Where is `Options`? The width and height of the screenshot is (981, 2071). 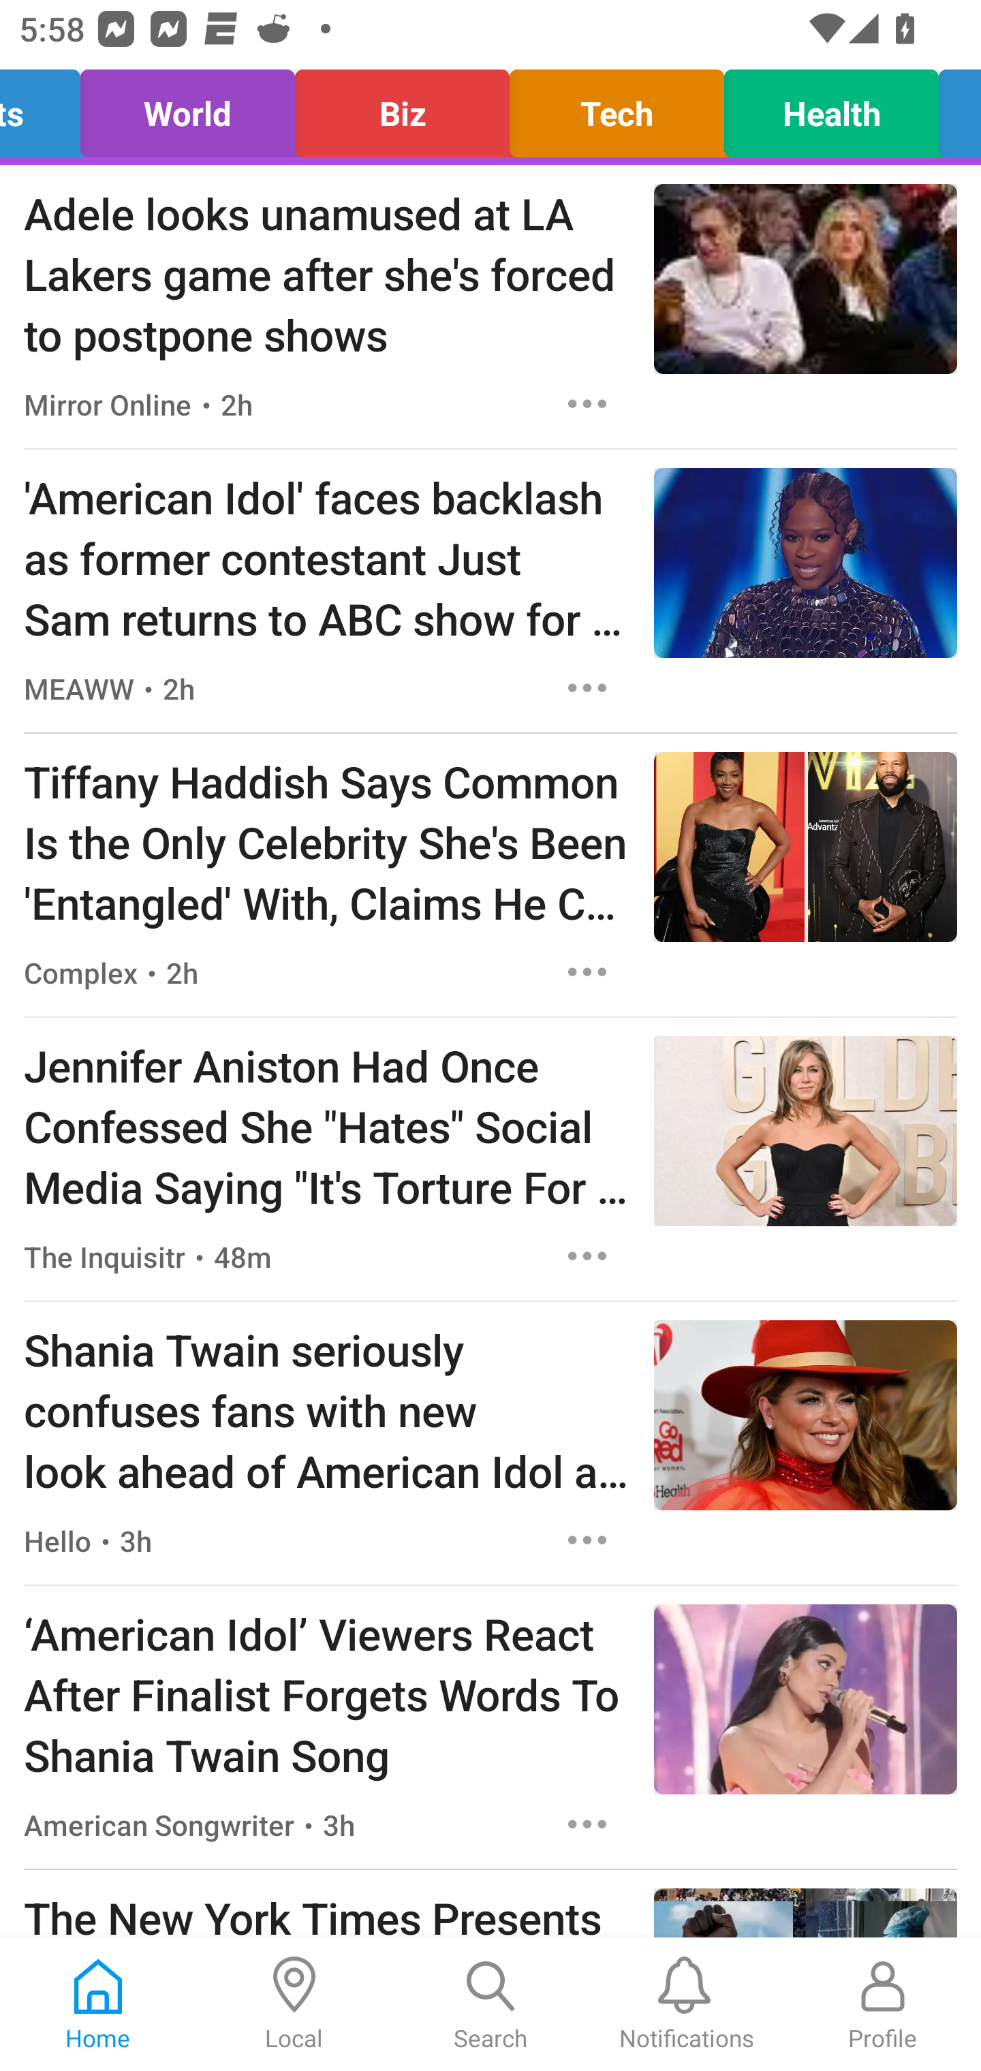 Options is located at coordinates (587, 403).